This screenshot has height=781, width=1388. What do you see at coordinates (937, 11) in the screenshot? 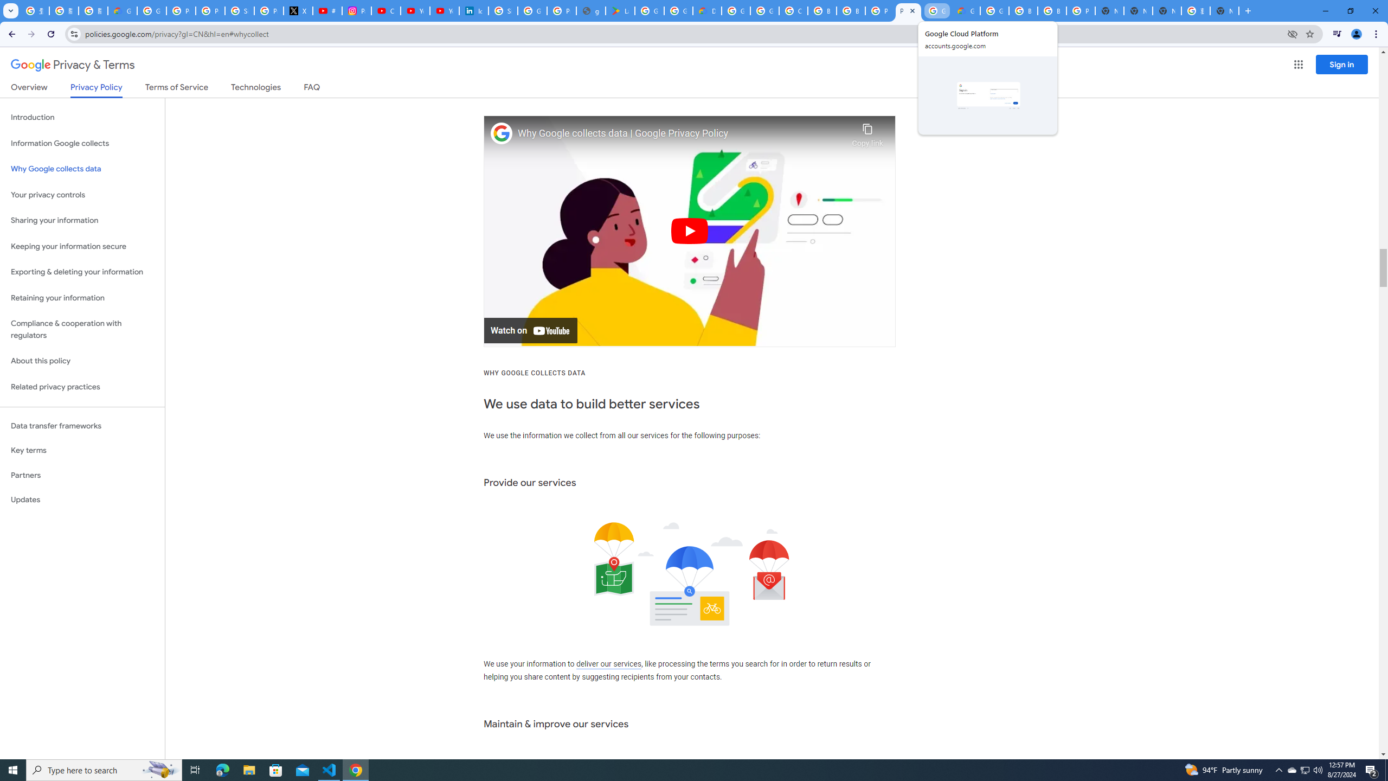
I see `Google Cloud Platform` at bounding box center [937, 11].